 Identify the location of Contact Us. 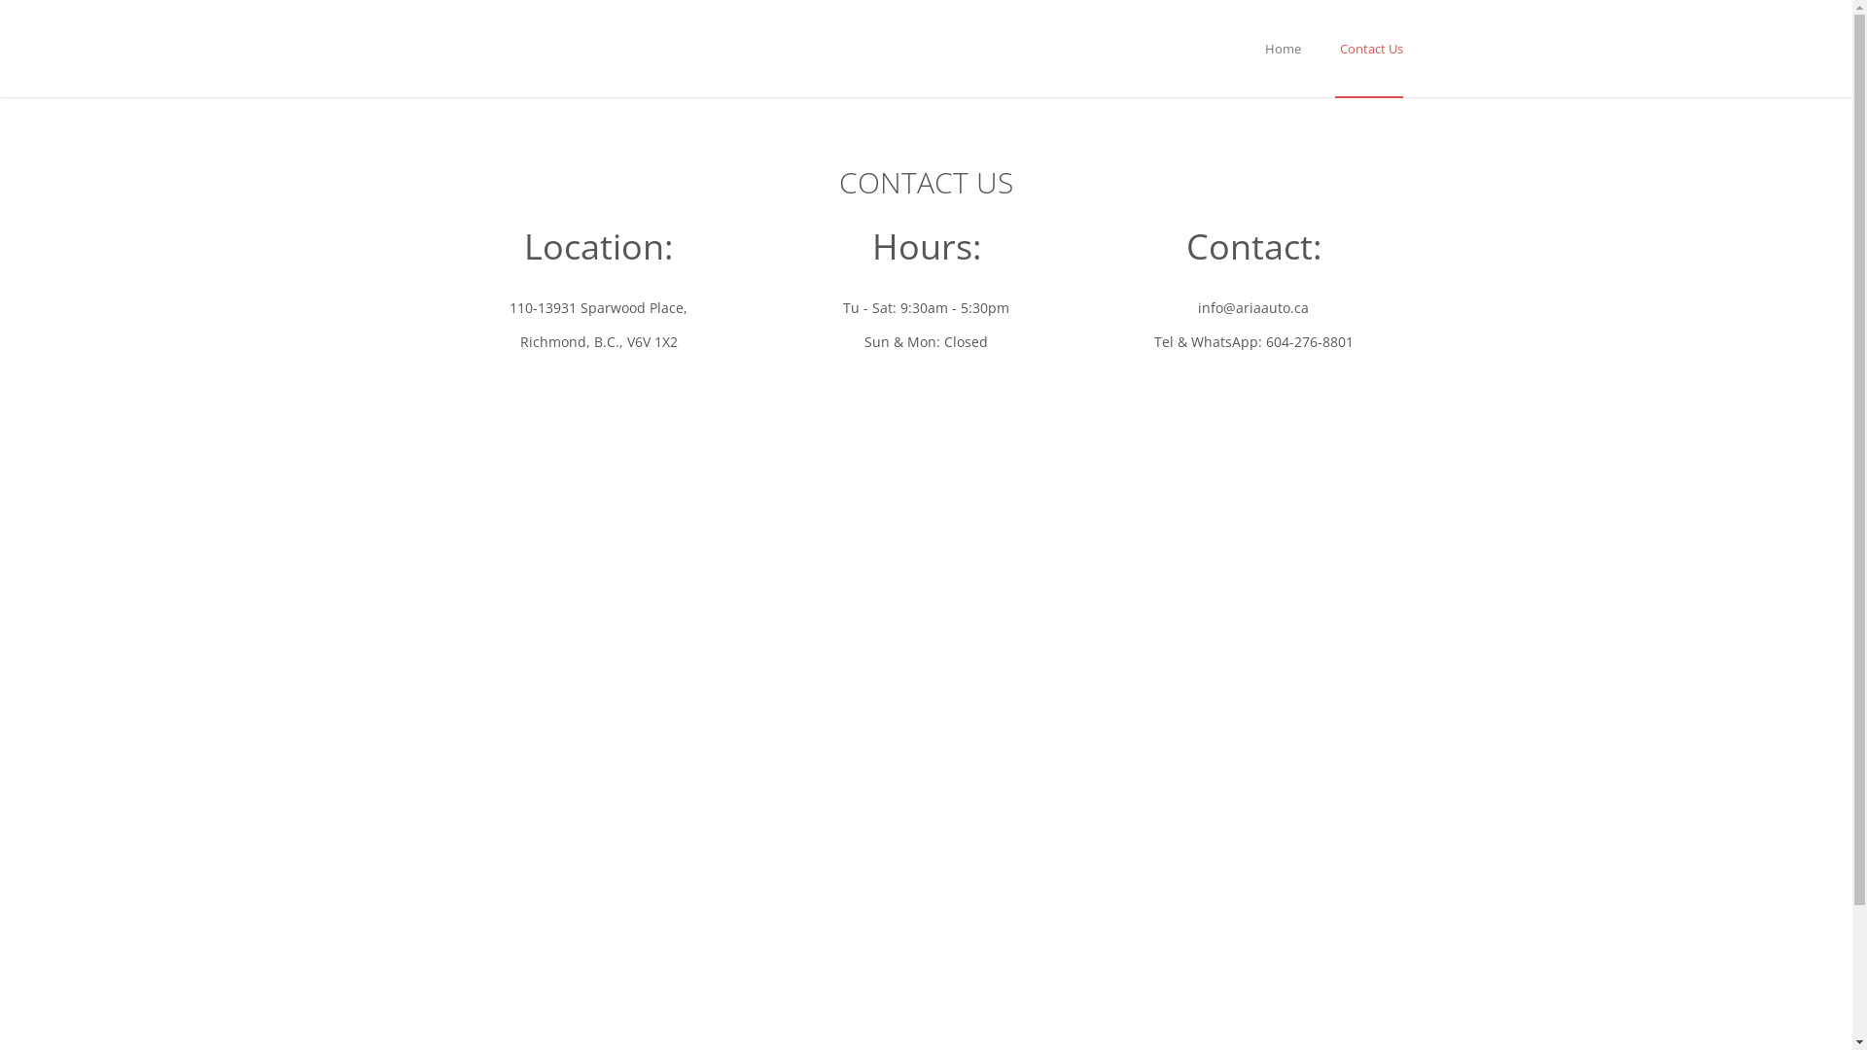
(1368, 50).